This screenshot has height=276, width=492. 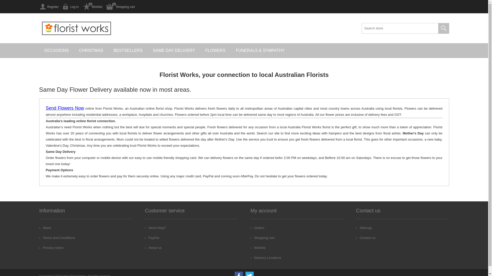 I want to click on Orders, so click(x=257, y=228).